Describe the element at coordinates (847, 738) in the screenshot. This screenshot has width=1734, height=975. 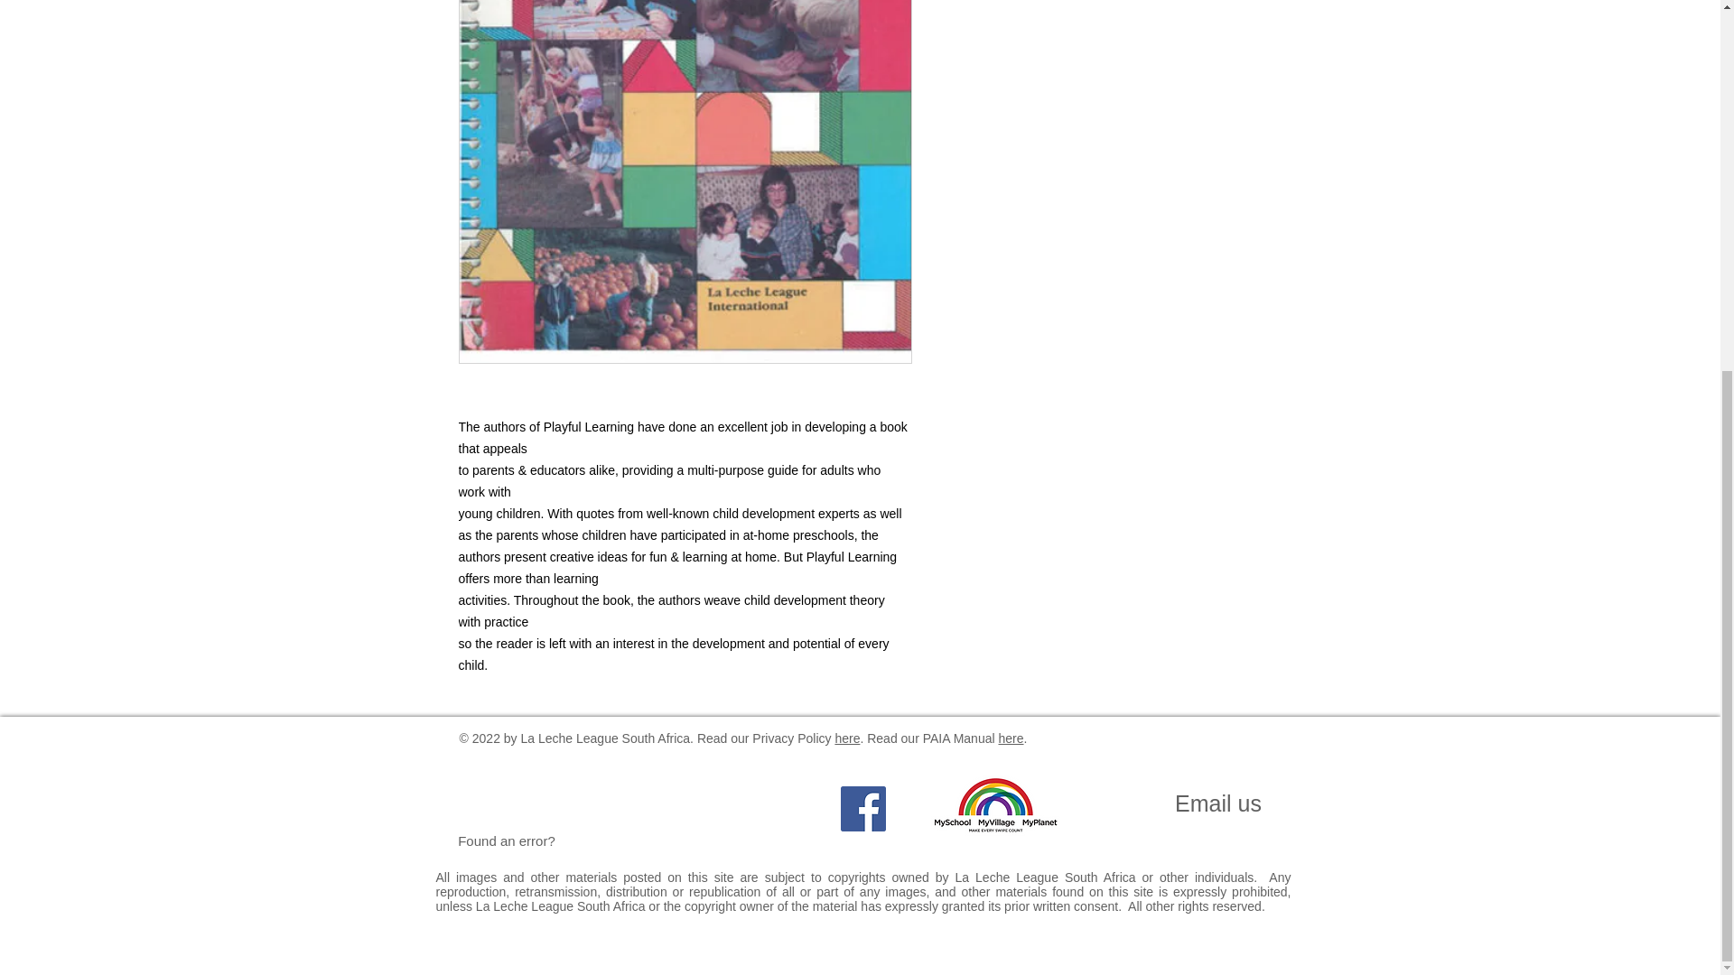
I see `here` at that location.